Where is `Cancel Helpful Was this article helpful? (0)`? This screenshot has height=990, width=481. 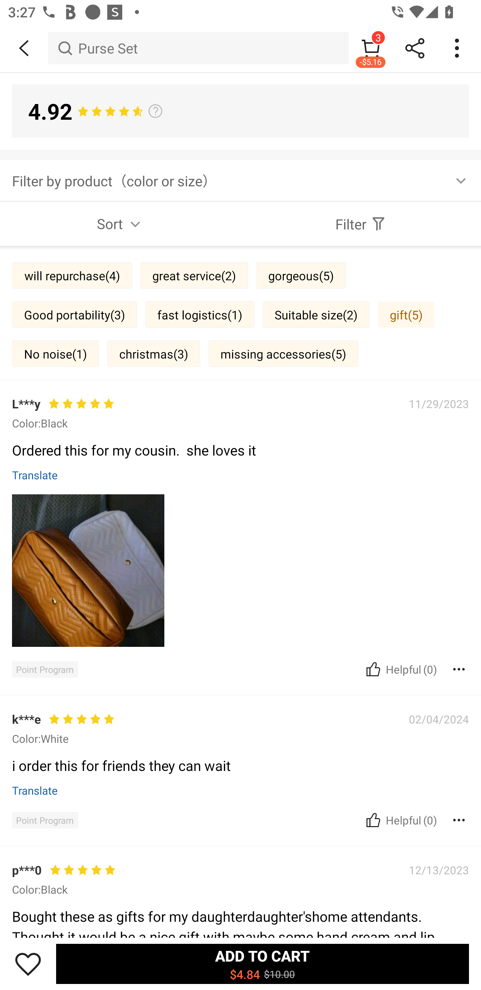 Cancel Helpful Was this article helpful? (0) is located at coordinates (400, 669).